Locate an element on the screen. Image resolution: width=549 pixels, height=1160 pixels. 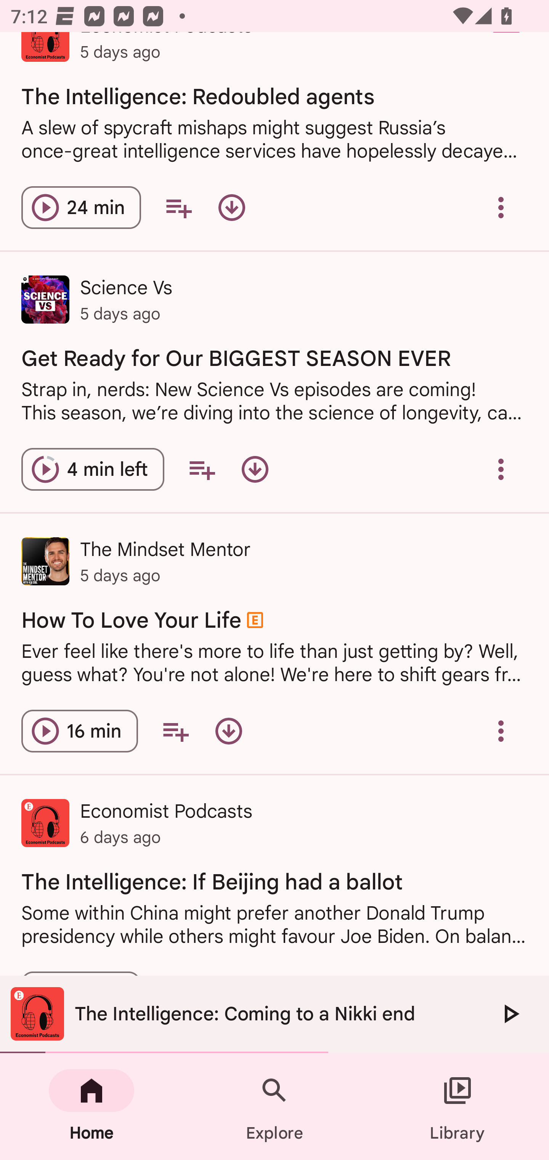
Download episode is located at coordinates (255, 469).